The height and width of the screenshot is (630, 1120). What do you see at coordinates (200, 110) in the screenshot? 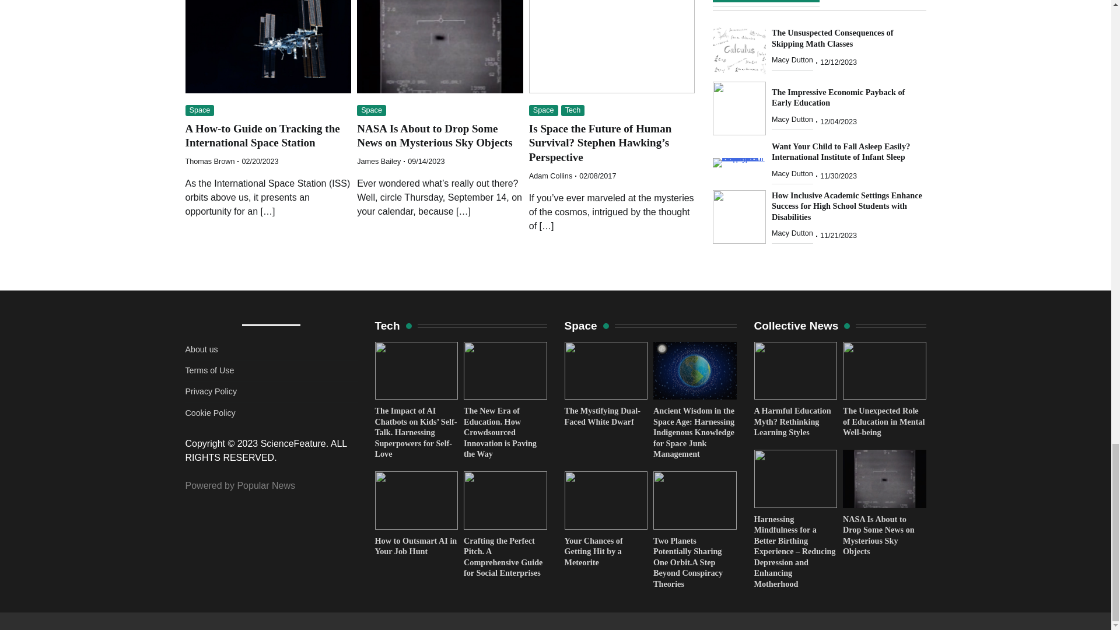
I see `Space` at bounding box center [200, 110].